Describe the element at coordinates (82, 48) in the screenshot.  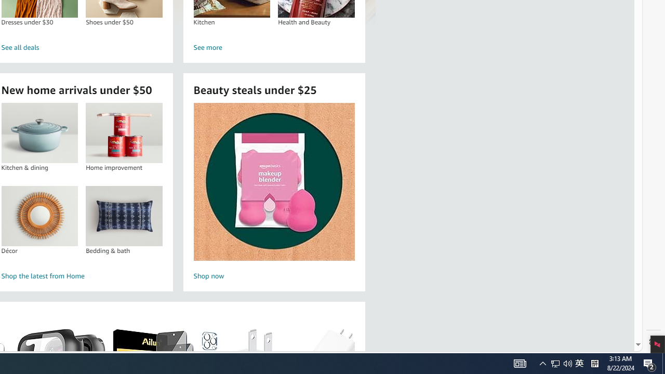
I see `See all deals` at that location.